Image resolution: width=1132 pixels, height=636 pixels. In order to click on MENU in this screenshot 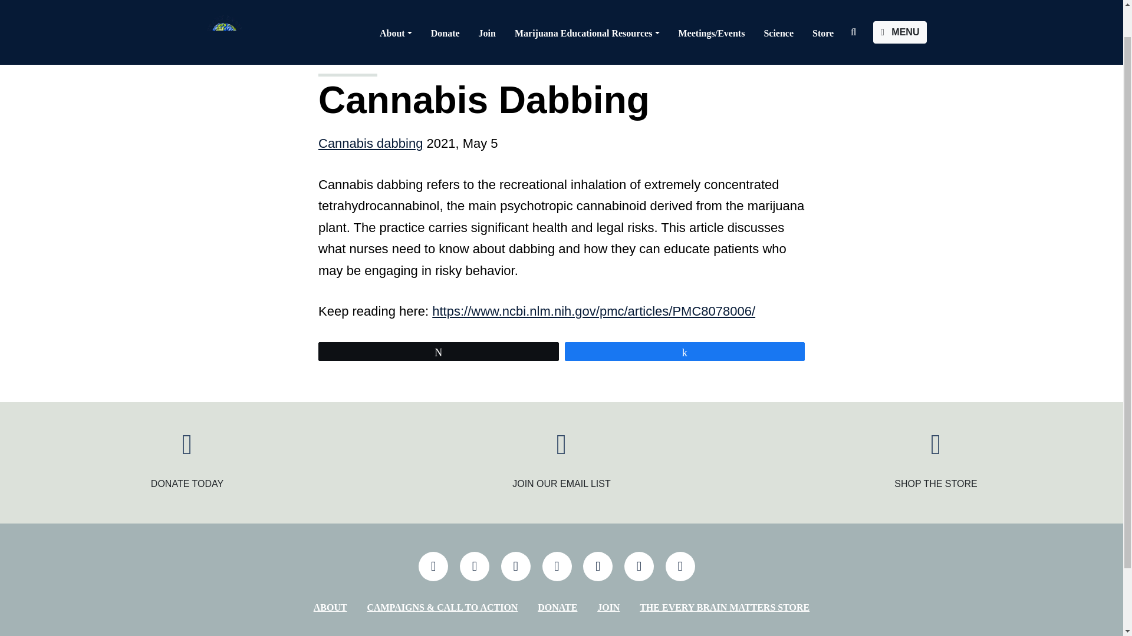, I will do `click(900, 5)`.